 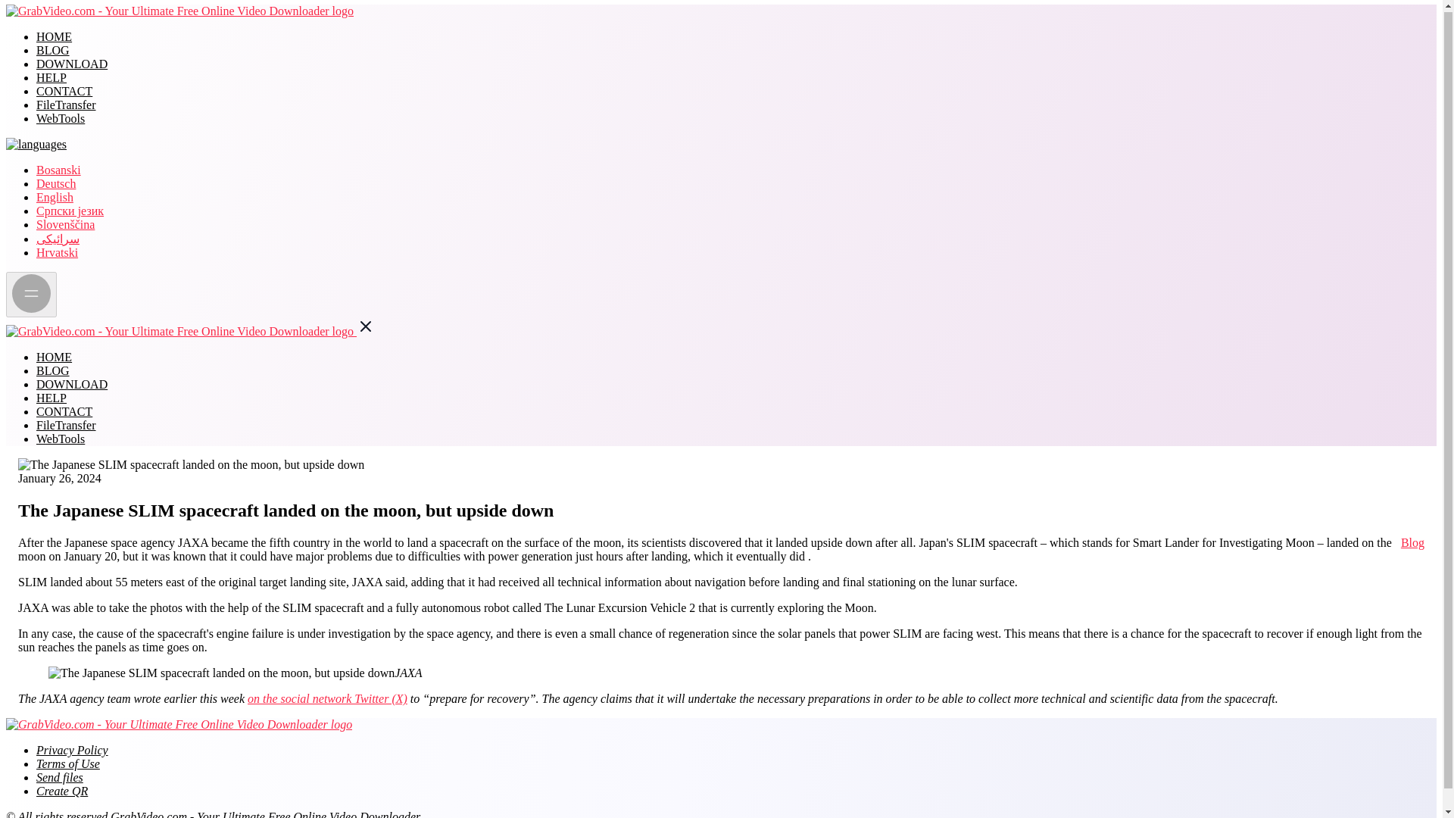 I want to click on WebTools, so click(x=61, y=439).